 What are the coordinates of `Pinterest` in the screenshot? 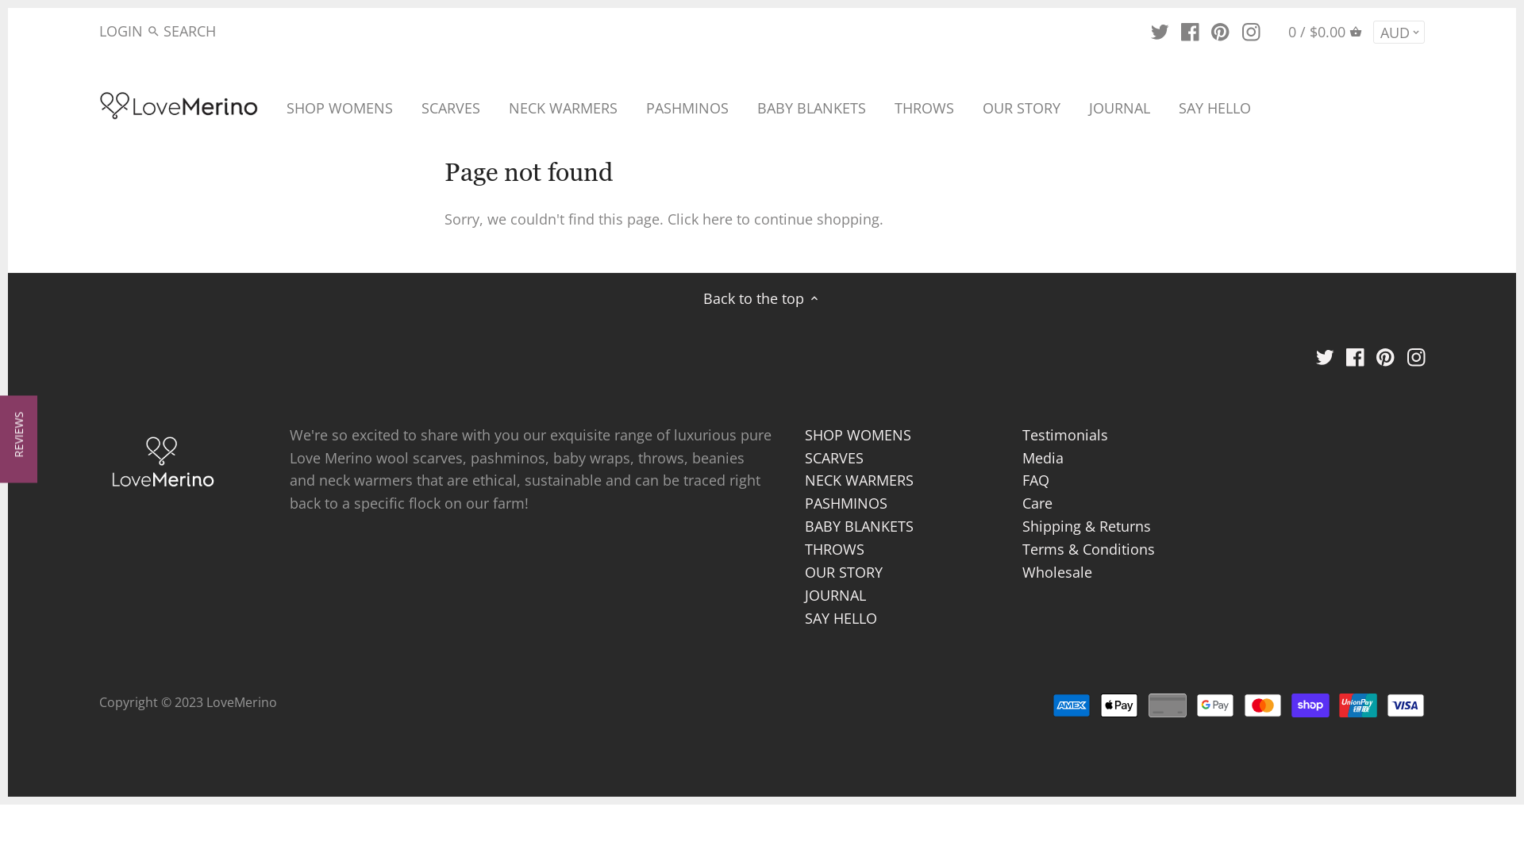 It's located at (1386, 355).